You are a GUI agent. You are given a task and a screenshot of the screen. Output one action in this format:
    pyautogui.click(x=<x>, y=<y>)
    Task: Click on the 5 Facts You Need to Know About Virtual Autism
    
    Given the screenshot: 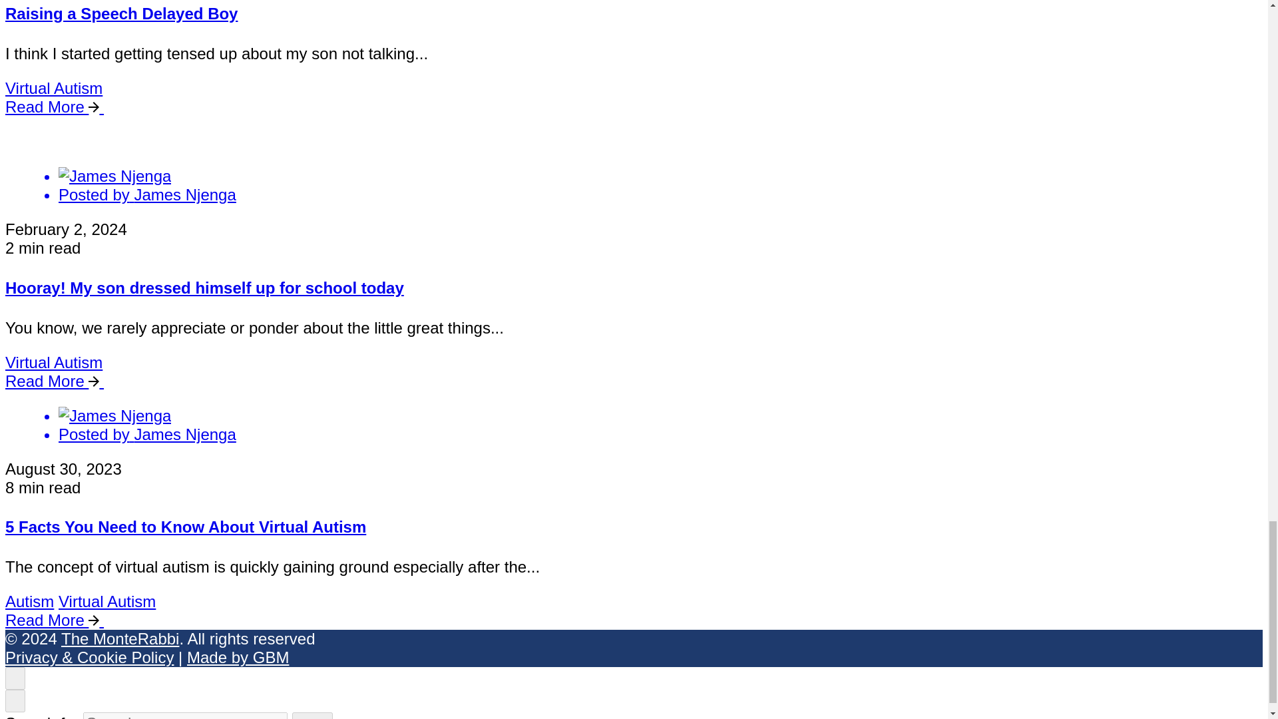 What is the action you would take?
    pyautogui.click(x=185, y=526)
    